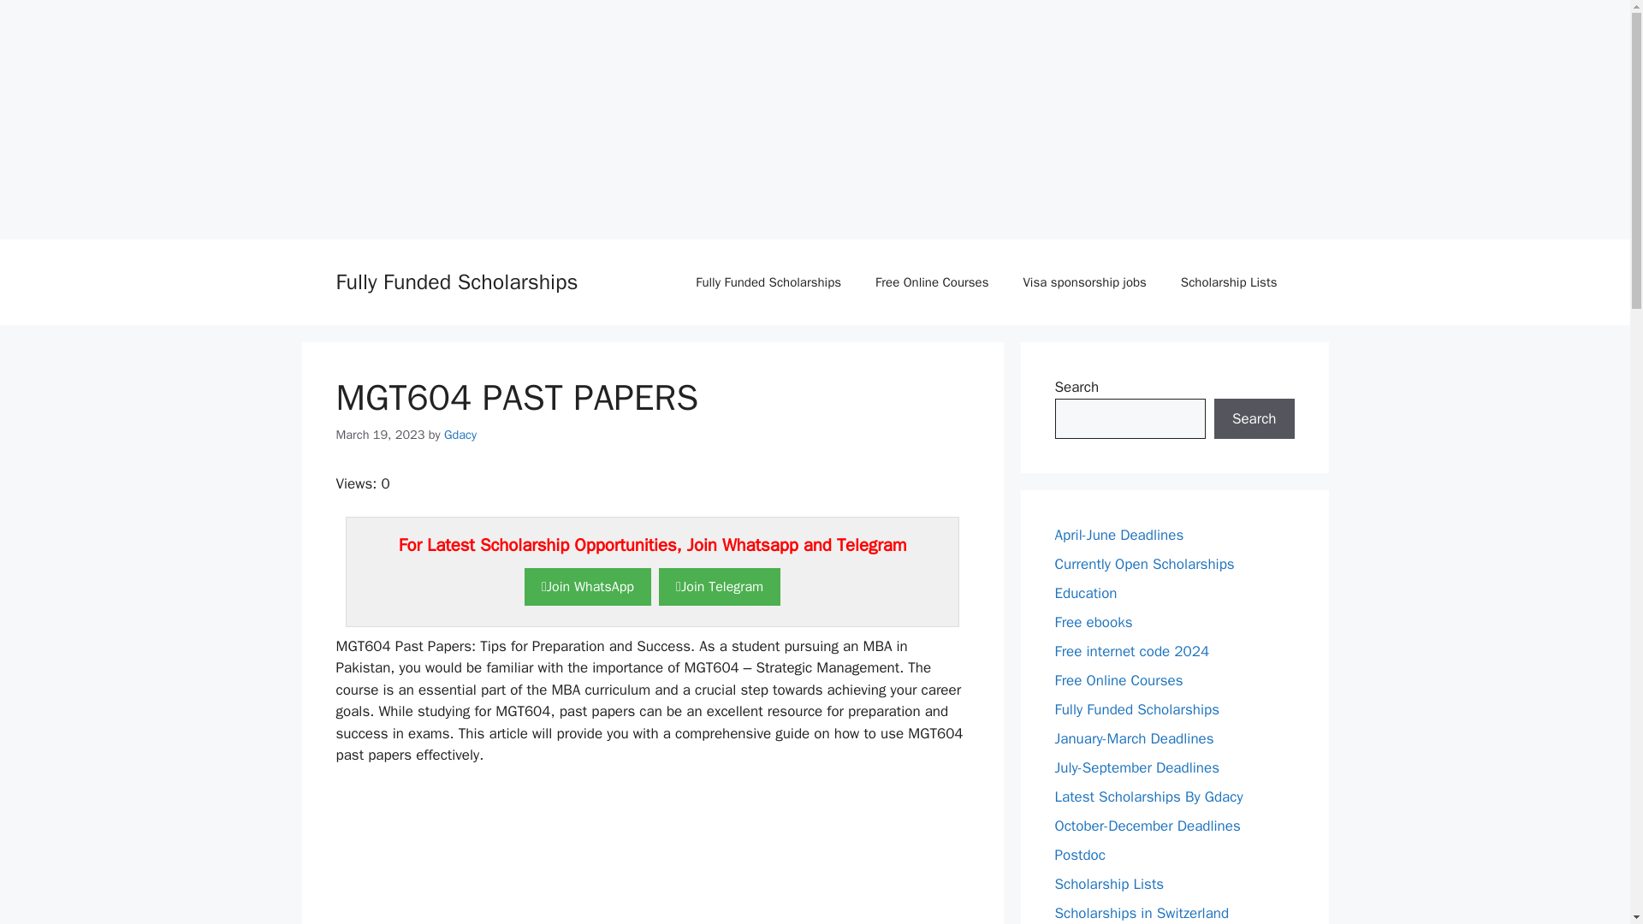 This screenshot has height=924, width=1643. Describe the element at coordinates (1084, 282) in the screenshot. I see `Visa sponsorship jobs` at that location.